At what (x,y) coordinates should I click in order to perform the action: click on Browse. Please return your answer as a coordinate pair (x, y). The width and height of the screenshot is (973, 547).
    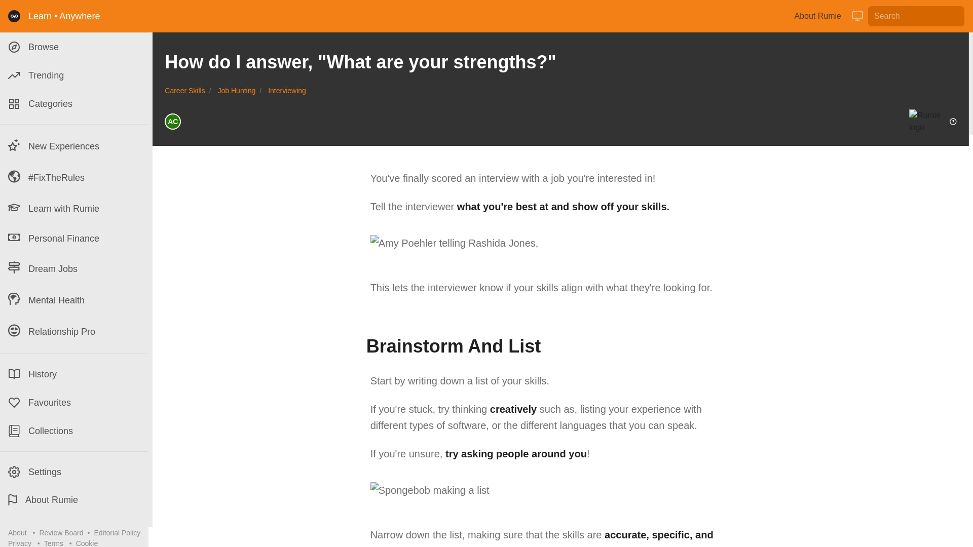
    Looking at the image, I should click on (74, 47).